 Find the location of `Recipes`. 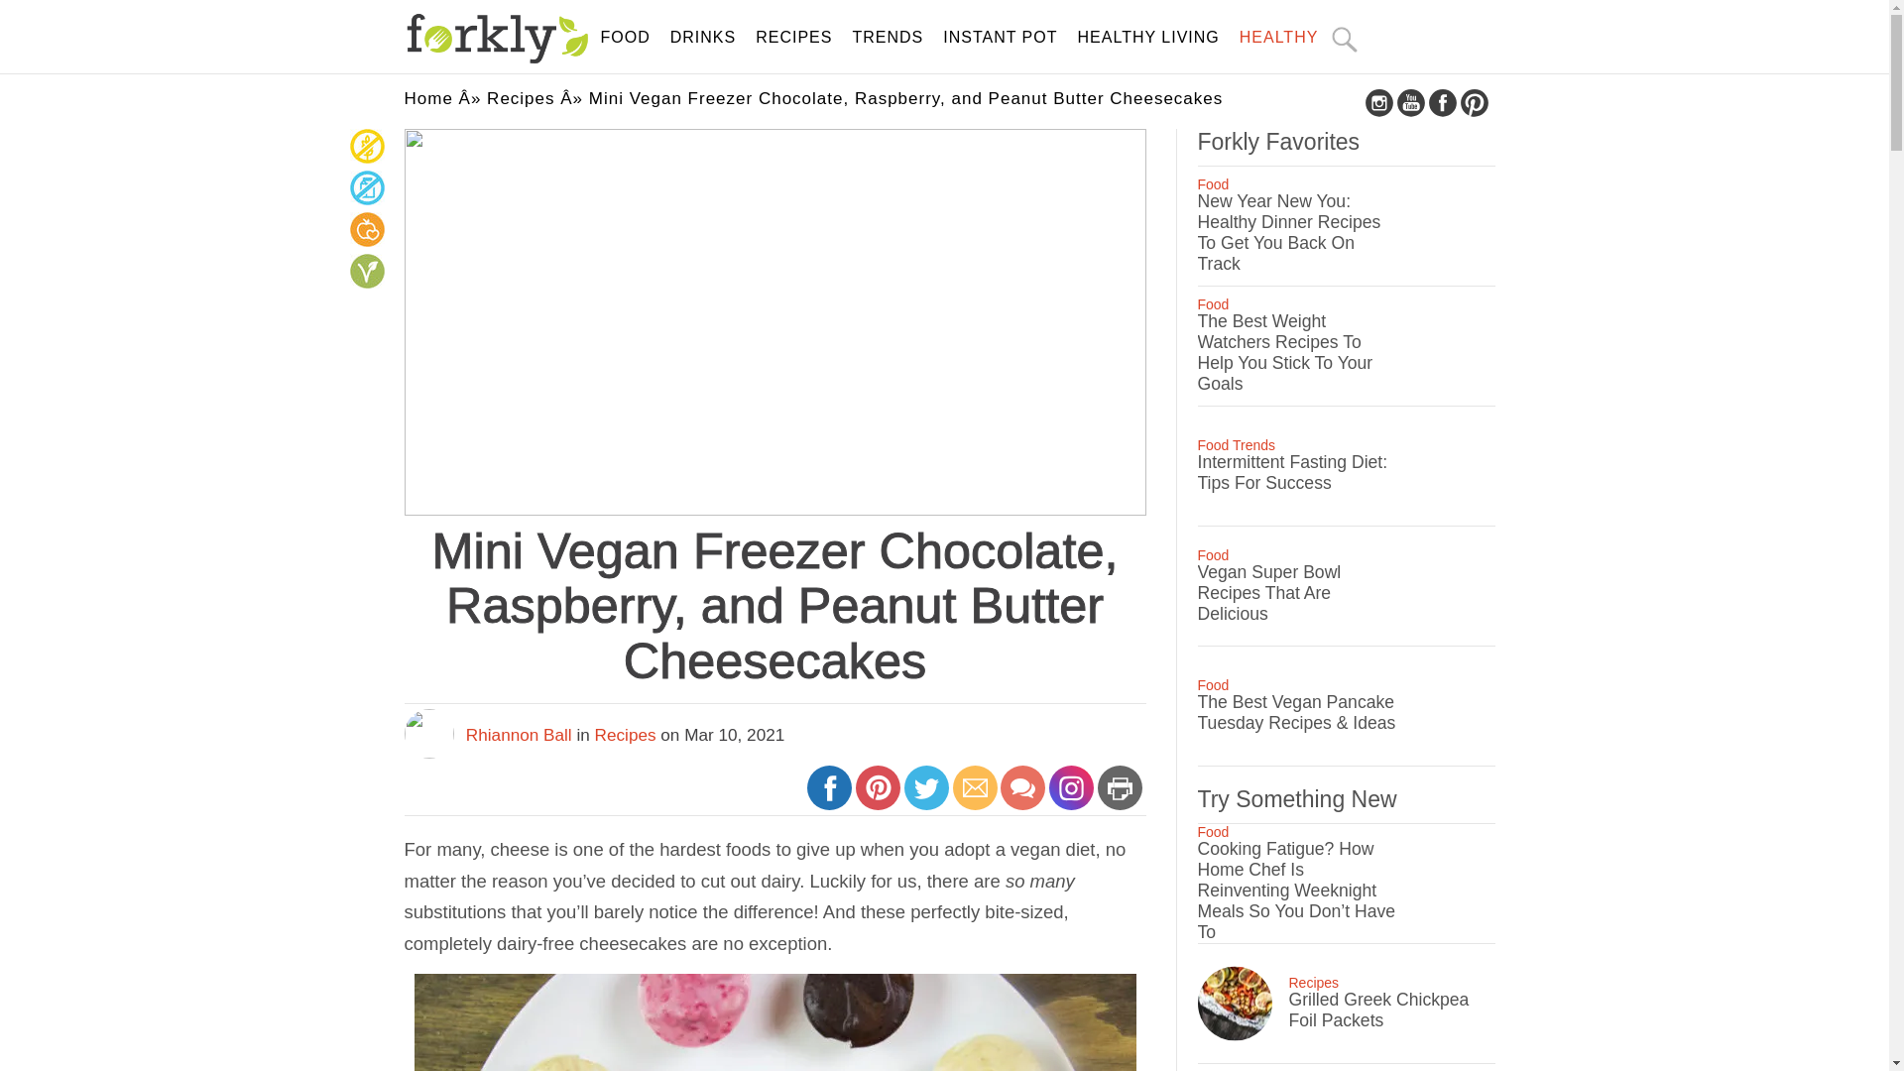

Recipes is located at coordinates (625, 734).